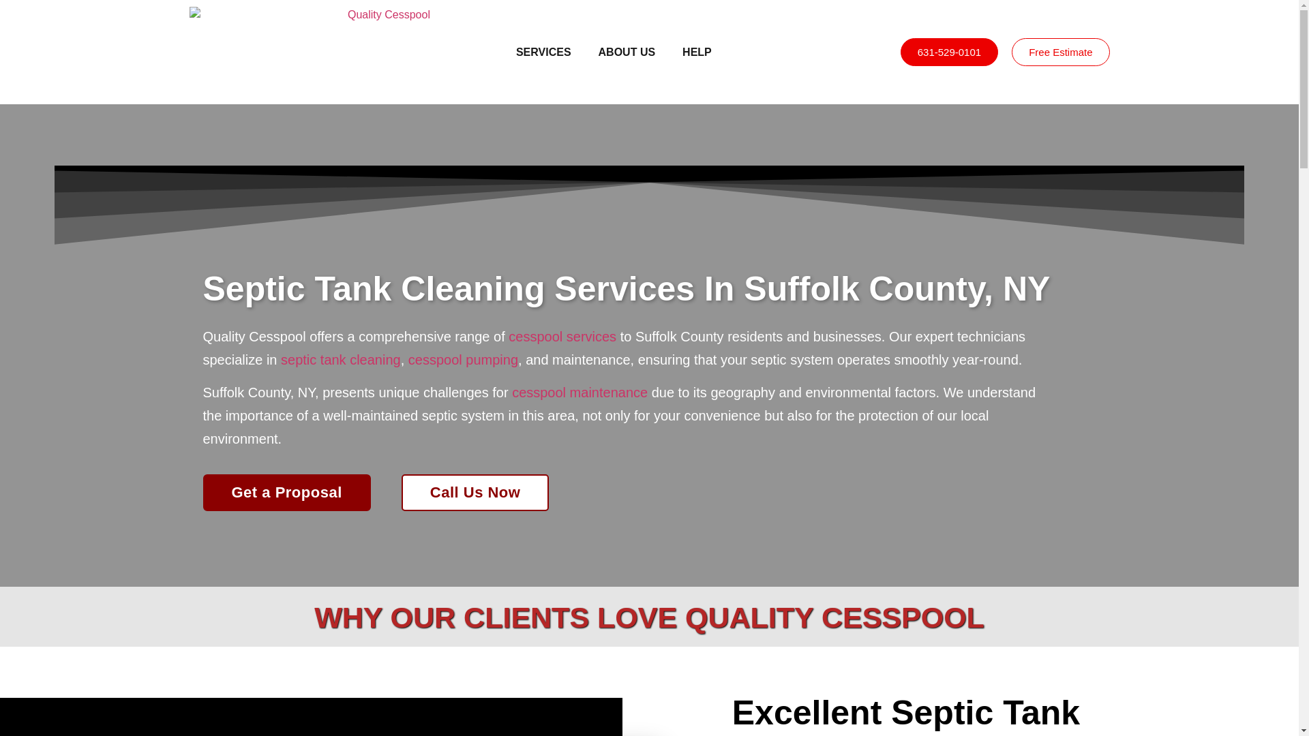 The height and width of the screenshot is (736, 1309). I want to click on Free Estimate, so click(1060, 52).